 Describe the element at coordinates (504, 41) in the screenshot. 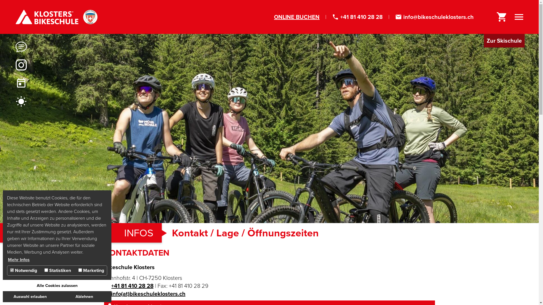

I see `Zur Skischule` at that location.